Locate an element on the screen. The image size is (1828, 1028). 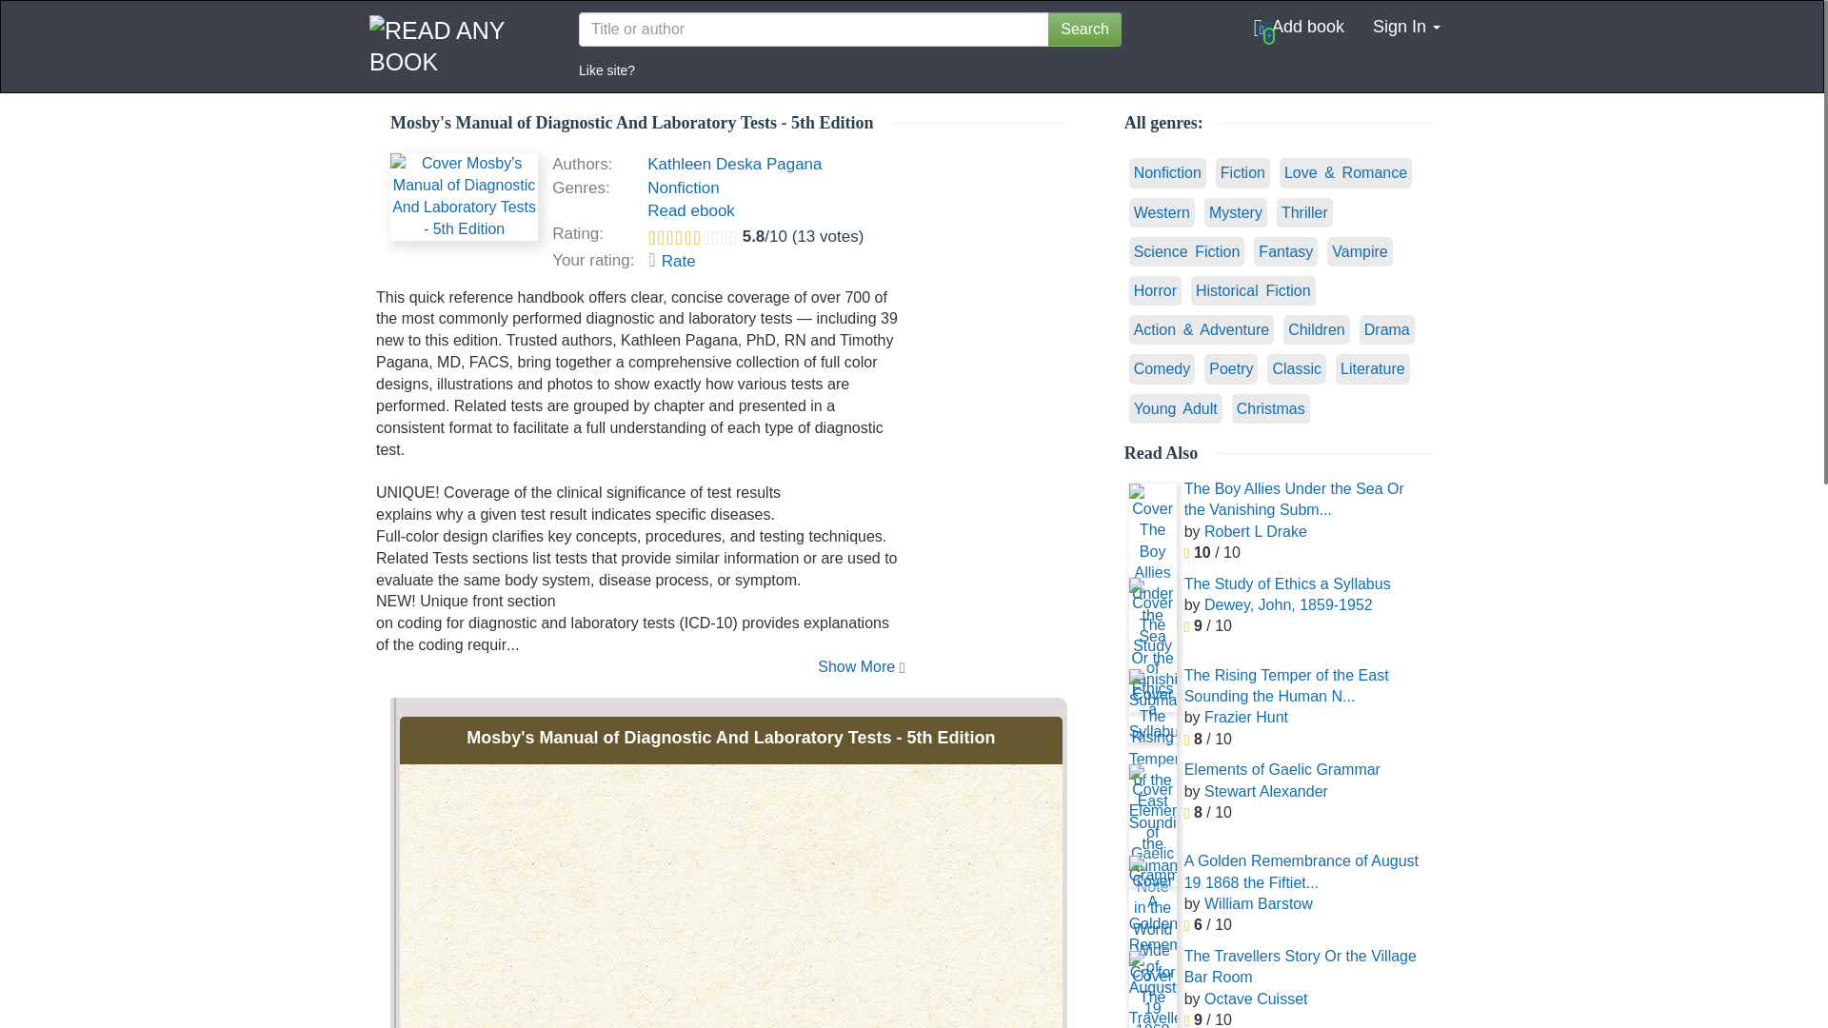
Rate is located at coordinates (671, 261).